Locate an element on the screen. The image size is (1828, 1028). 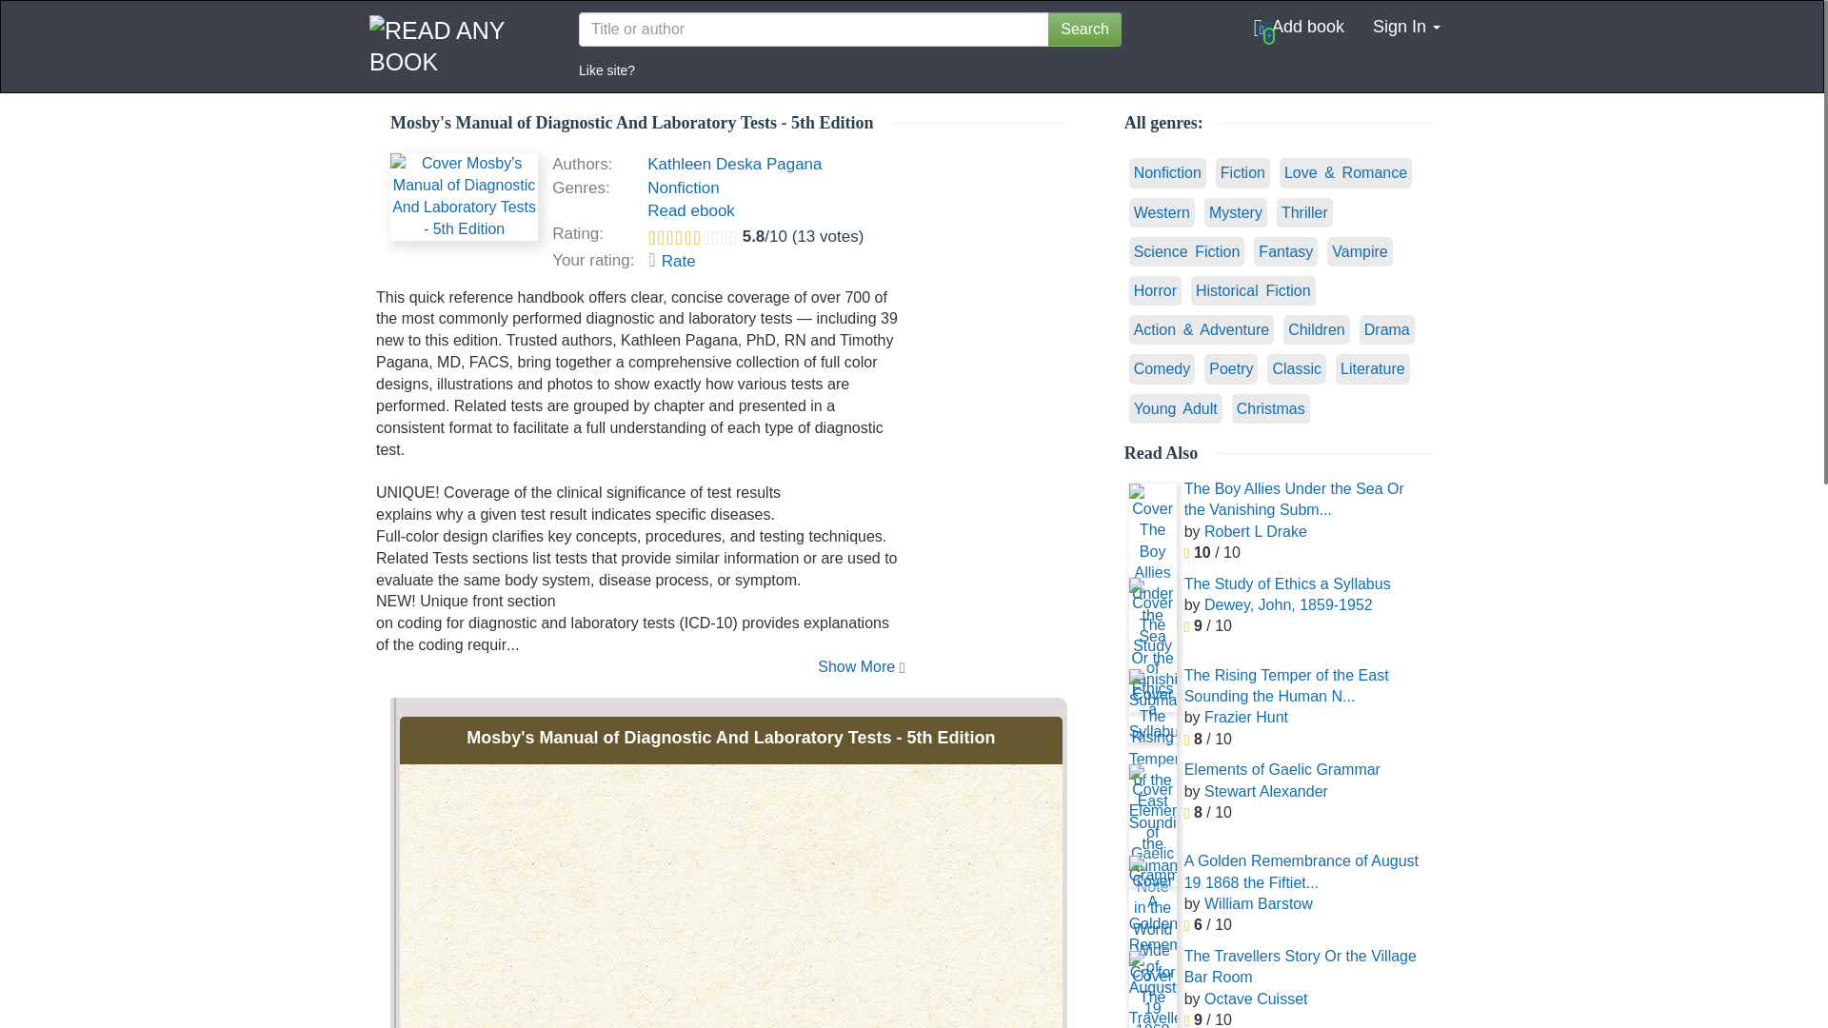
Rate is located at coordinates (671, 261).